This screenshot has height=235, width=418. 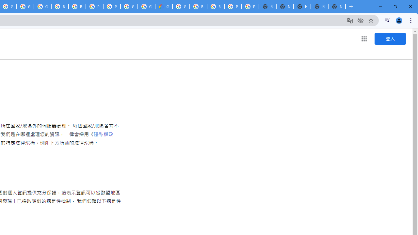 What do you see at coordinates (164, 7) in the screenshot?
I see `Google Cloud Estimate Summary` at bounding box center [164, 7].